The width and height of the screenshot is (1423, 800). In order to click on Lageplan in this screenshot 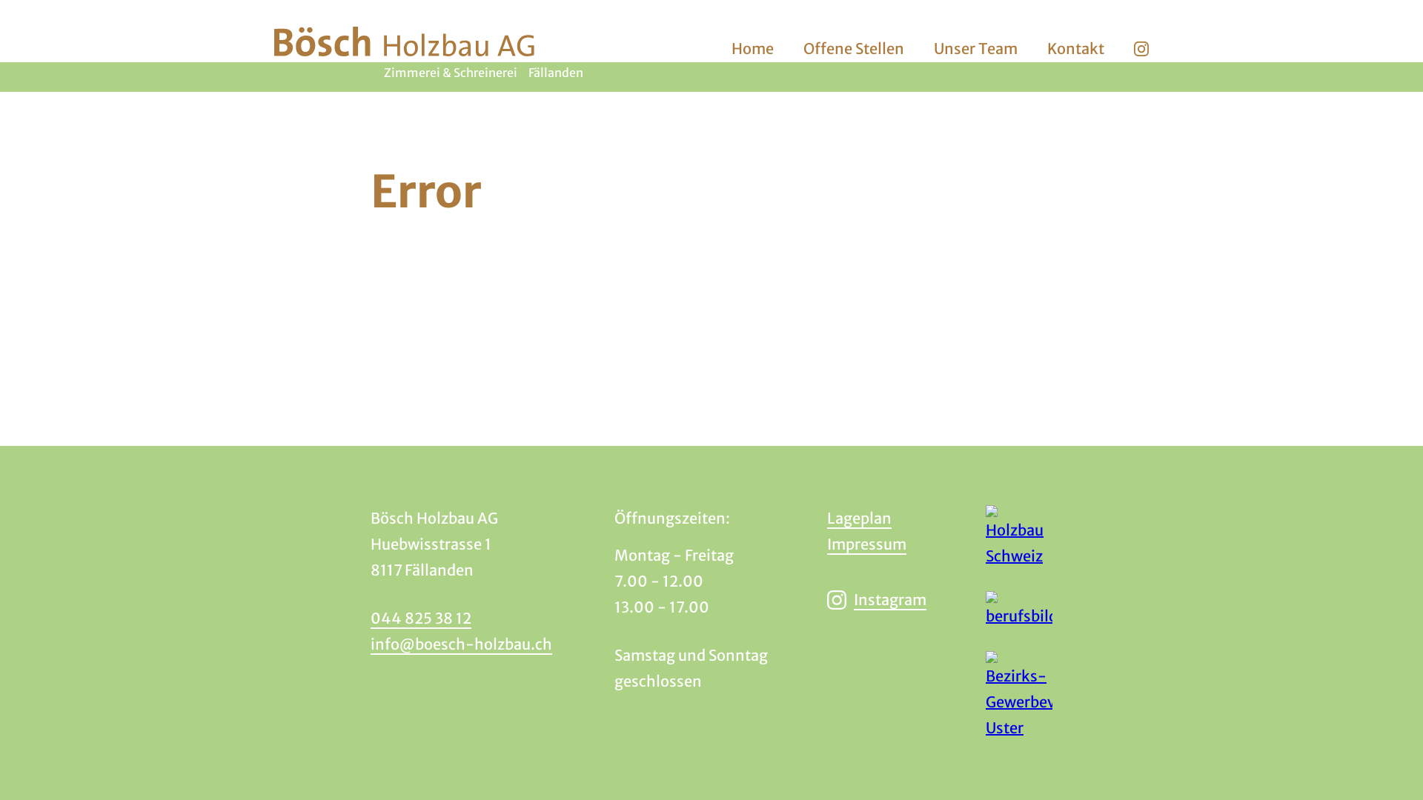, I will do `click(860, 519)`.